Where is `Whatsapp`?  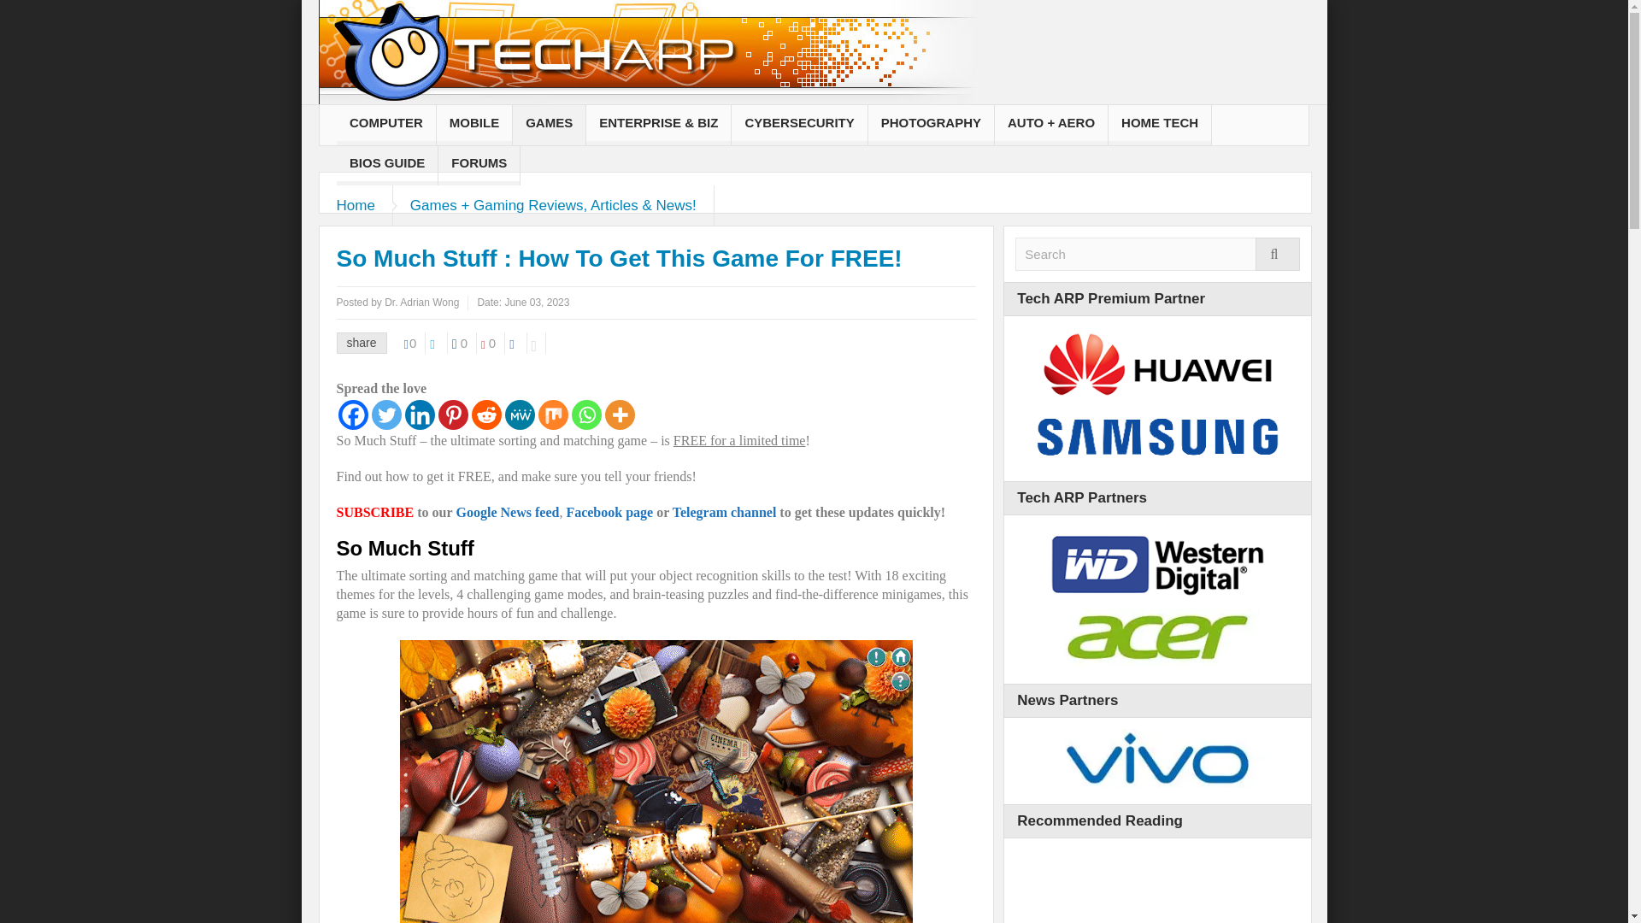 Whatsapp is located at coordinates (585, 414).